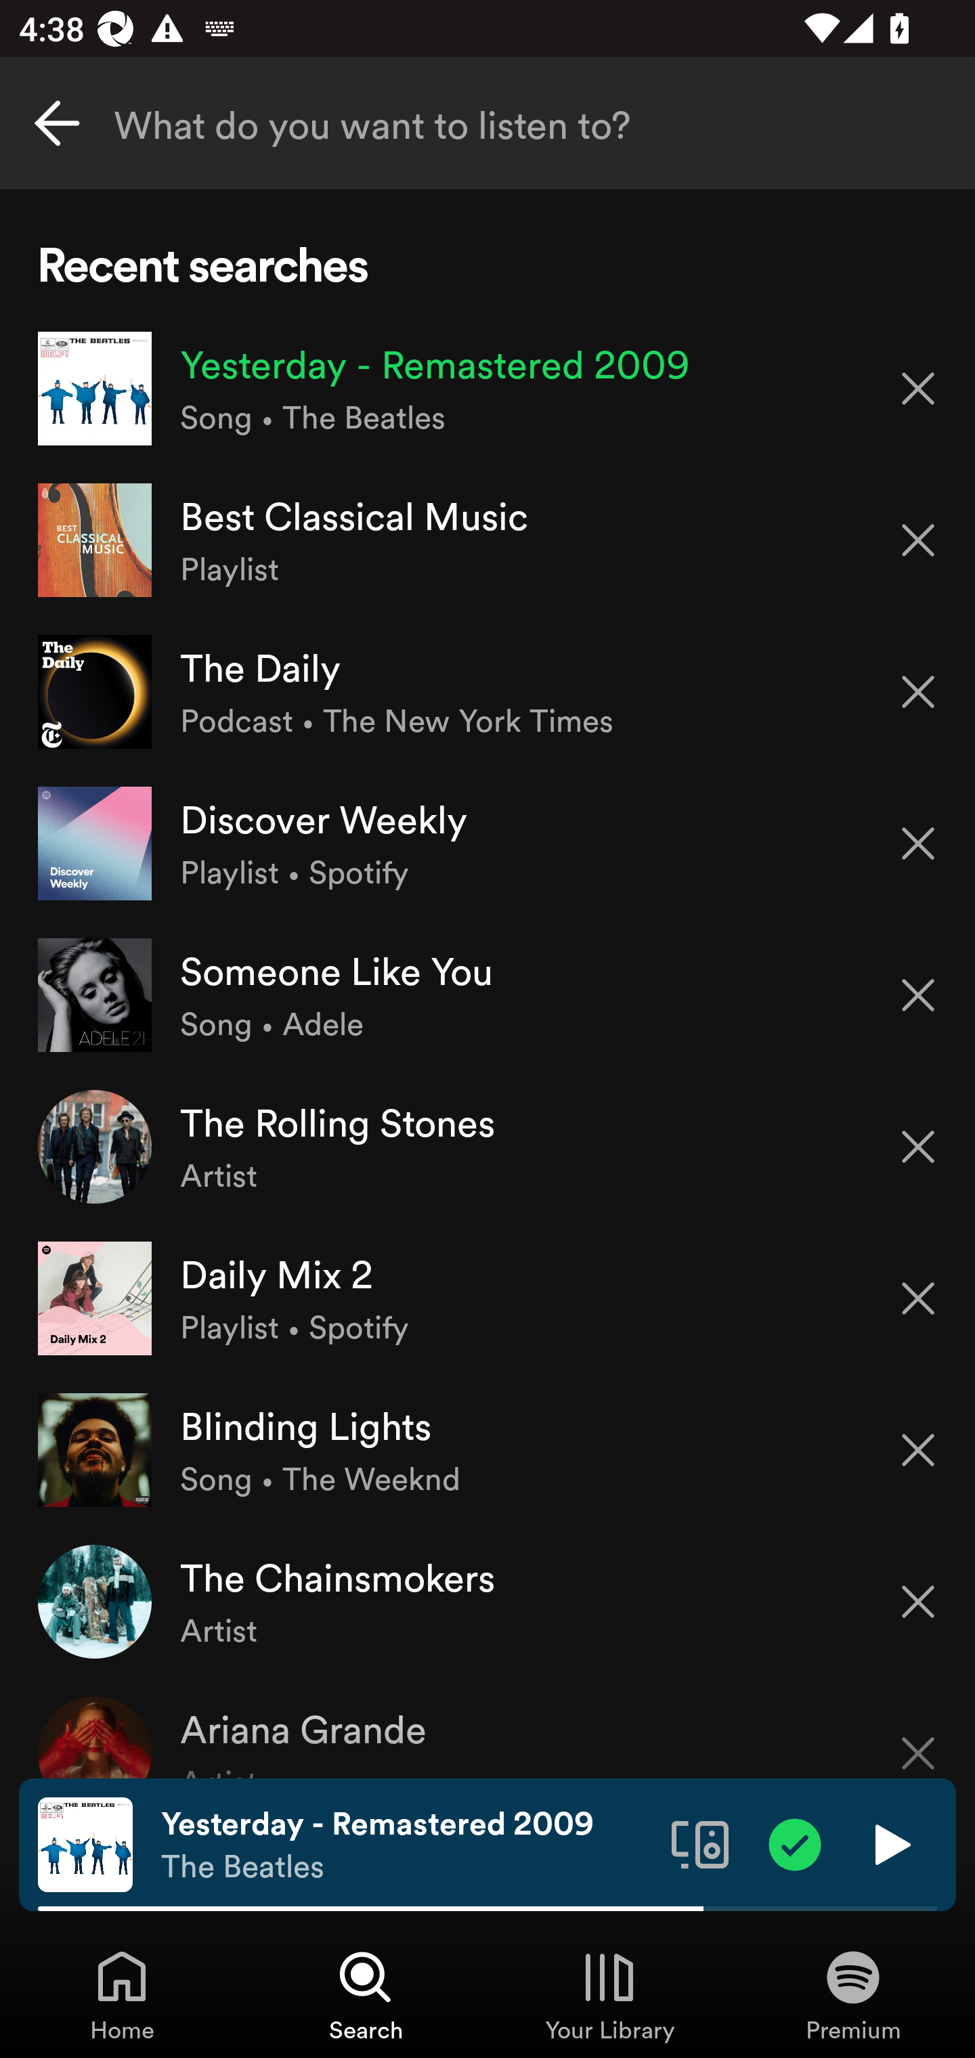  Describe the element at coordinates (487, 691) in the screenshot. I see `The Daily Podcast • The New York Times Remove` at that location.